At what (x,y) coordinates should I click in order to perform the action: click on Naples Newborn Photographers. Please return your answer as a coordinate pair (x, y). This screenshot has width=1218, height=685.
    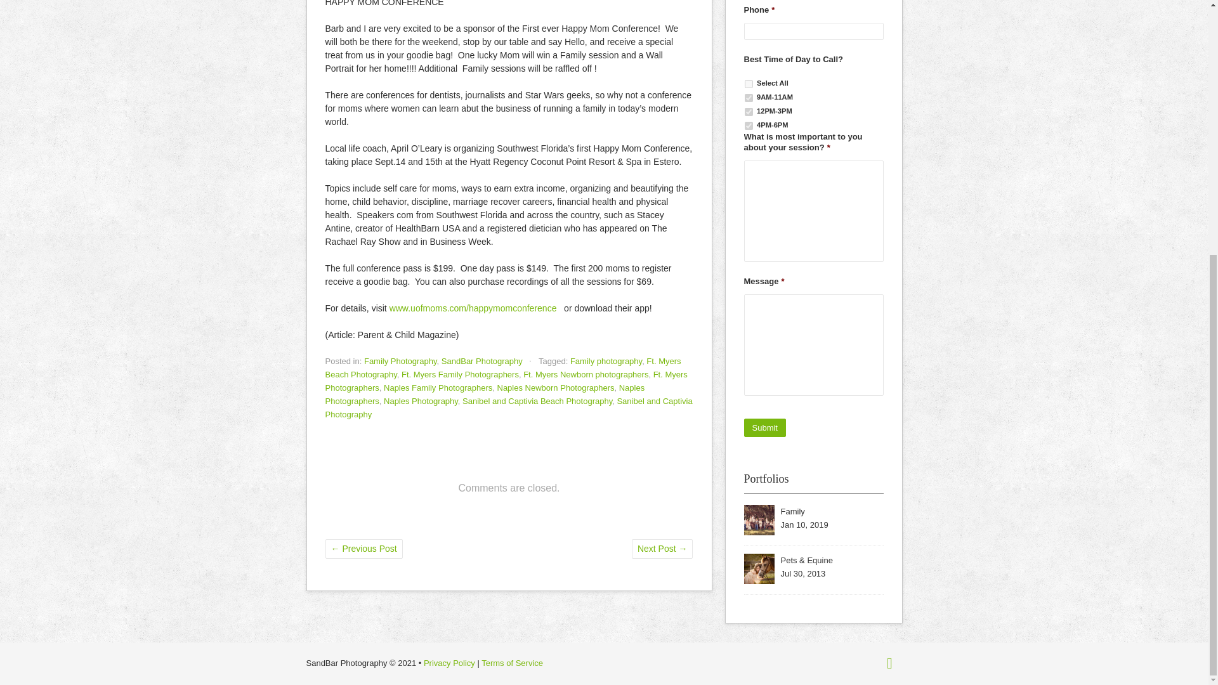
    Looking at the image, I should click on (556, 387).